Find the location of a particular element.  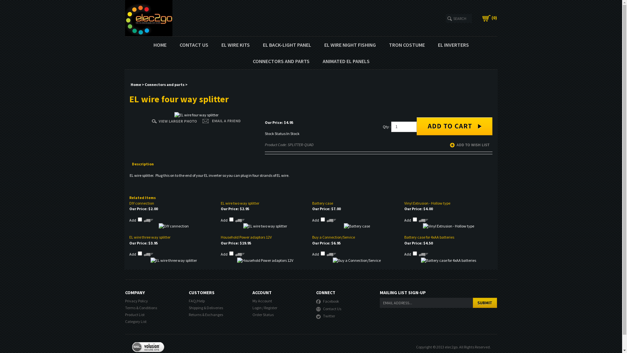

FAQ/Help is located at coordinates (197, 301).